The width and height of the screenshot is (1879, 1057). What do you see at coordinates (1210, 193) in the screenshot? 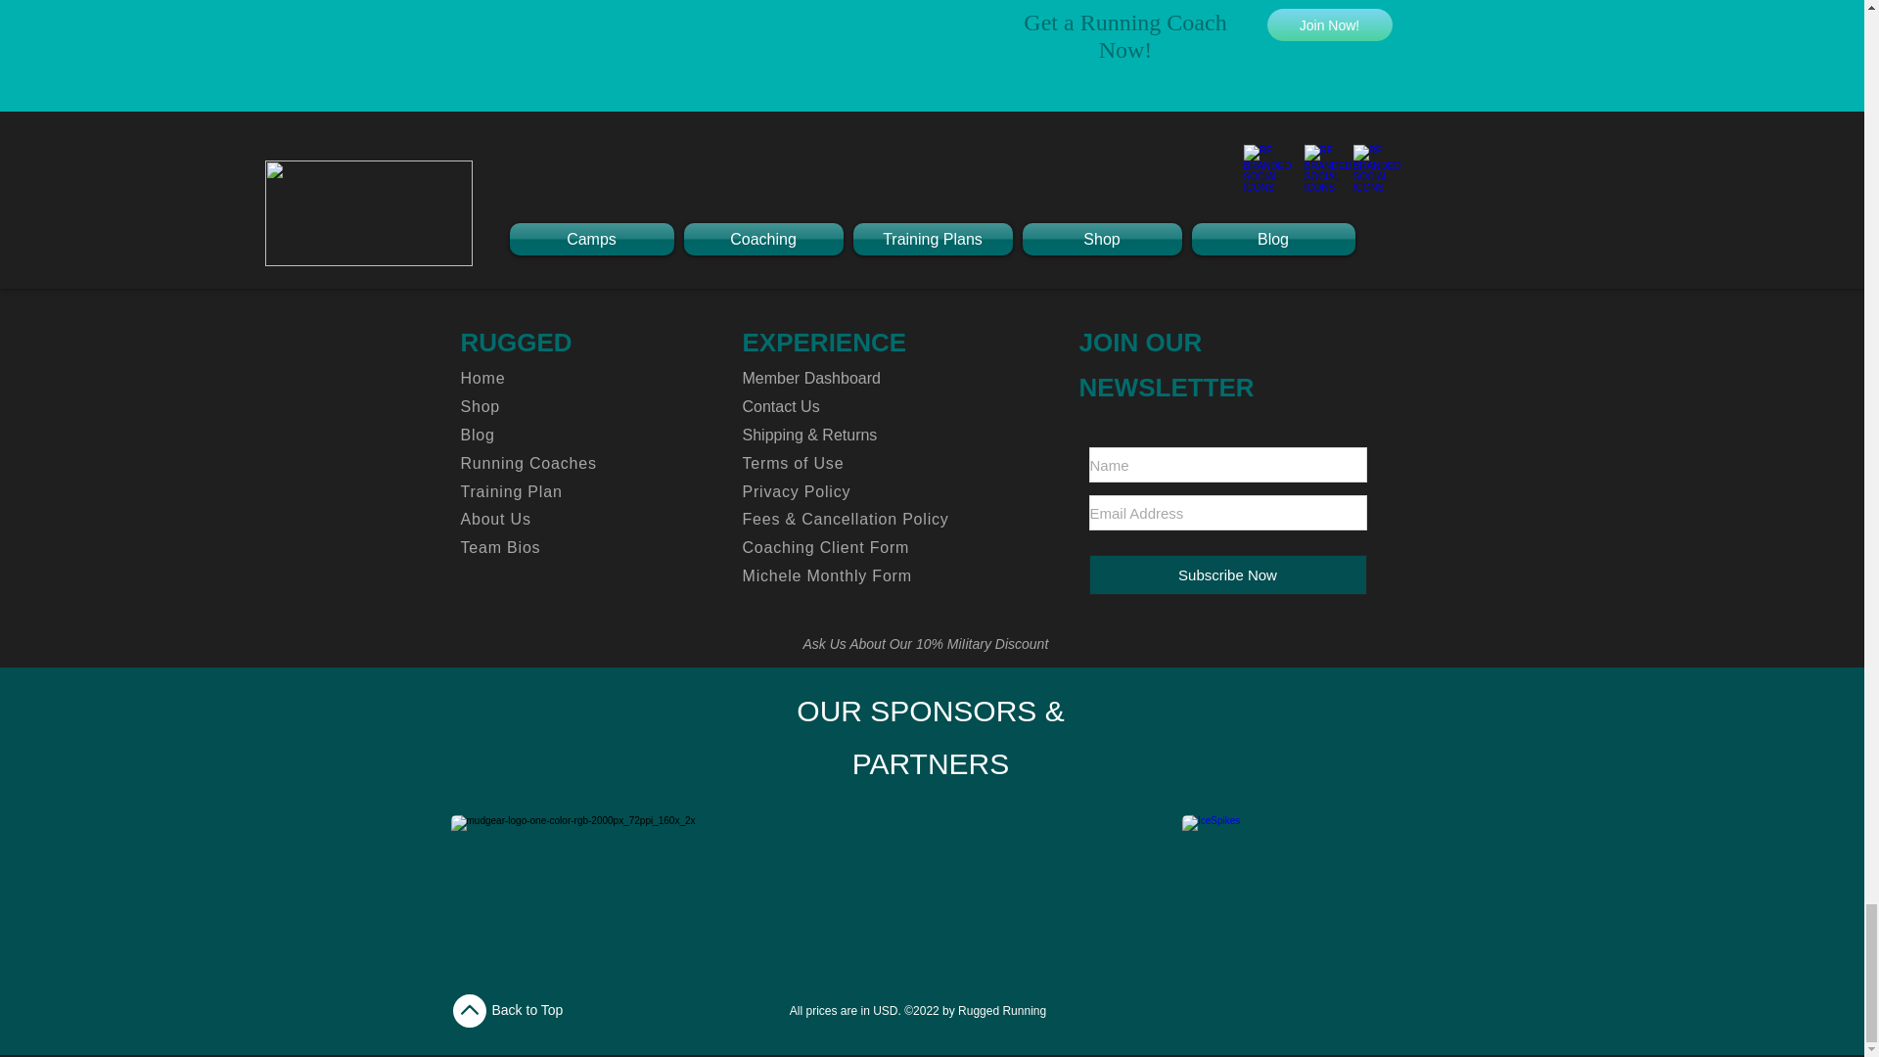
I see `1` at bounding box center [1210, 193].